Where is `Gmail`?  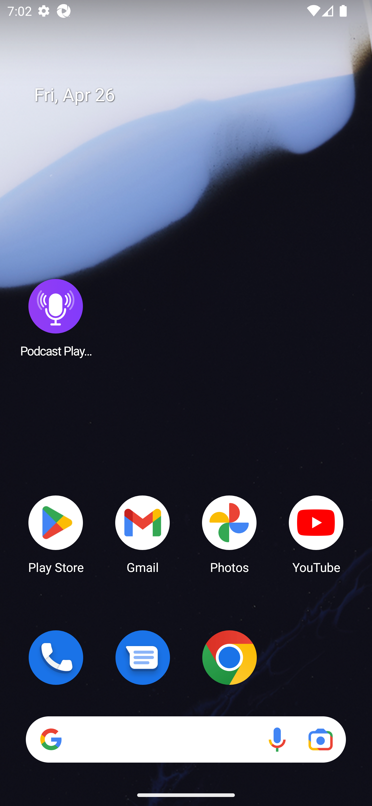
Gmail is located at coordinates (143, 534).